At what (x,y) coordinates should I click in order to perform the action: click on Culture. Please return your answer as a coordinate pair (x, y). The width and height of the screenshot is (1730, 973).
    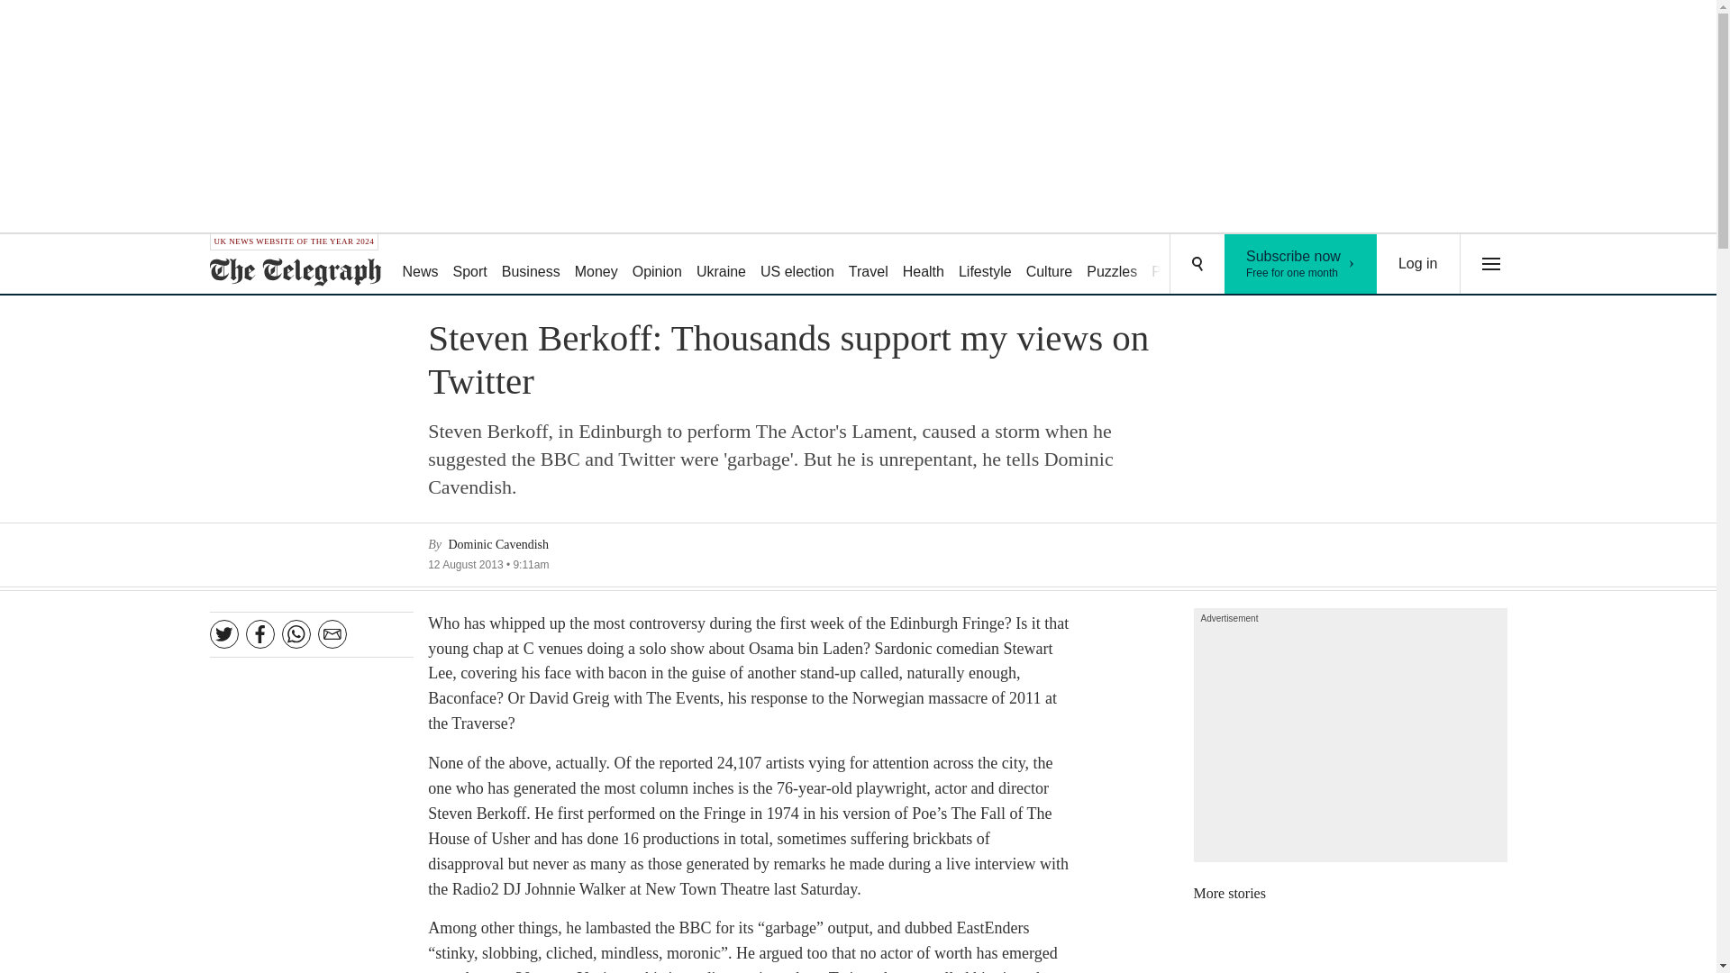
    Looking at the image, I should click on (797, 265).